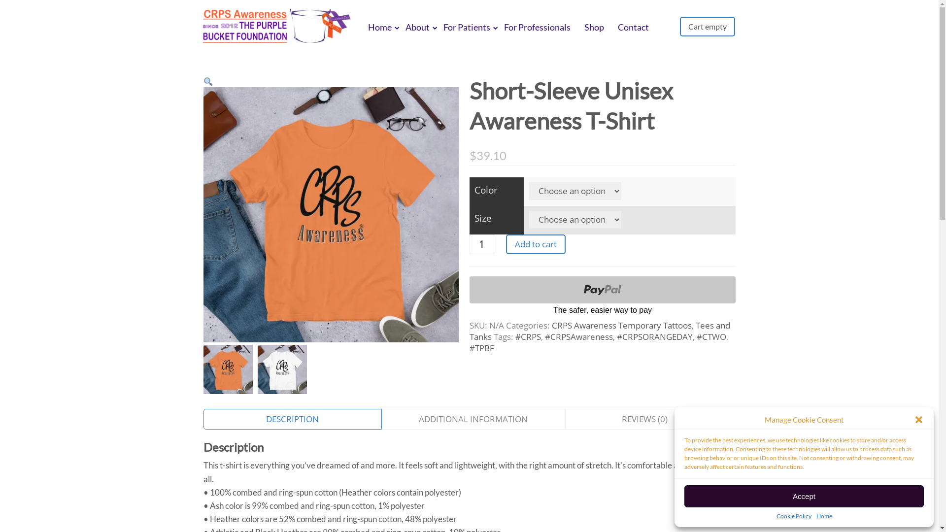 Image resolution: width=946 pixels, height=532 pixels. I want to click on CRPS Awareness Temporary Tattoos, so click(622, 325).